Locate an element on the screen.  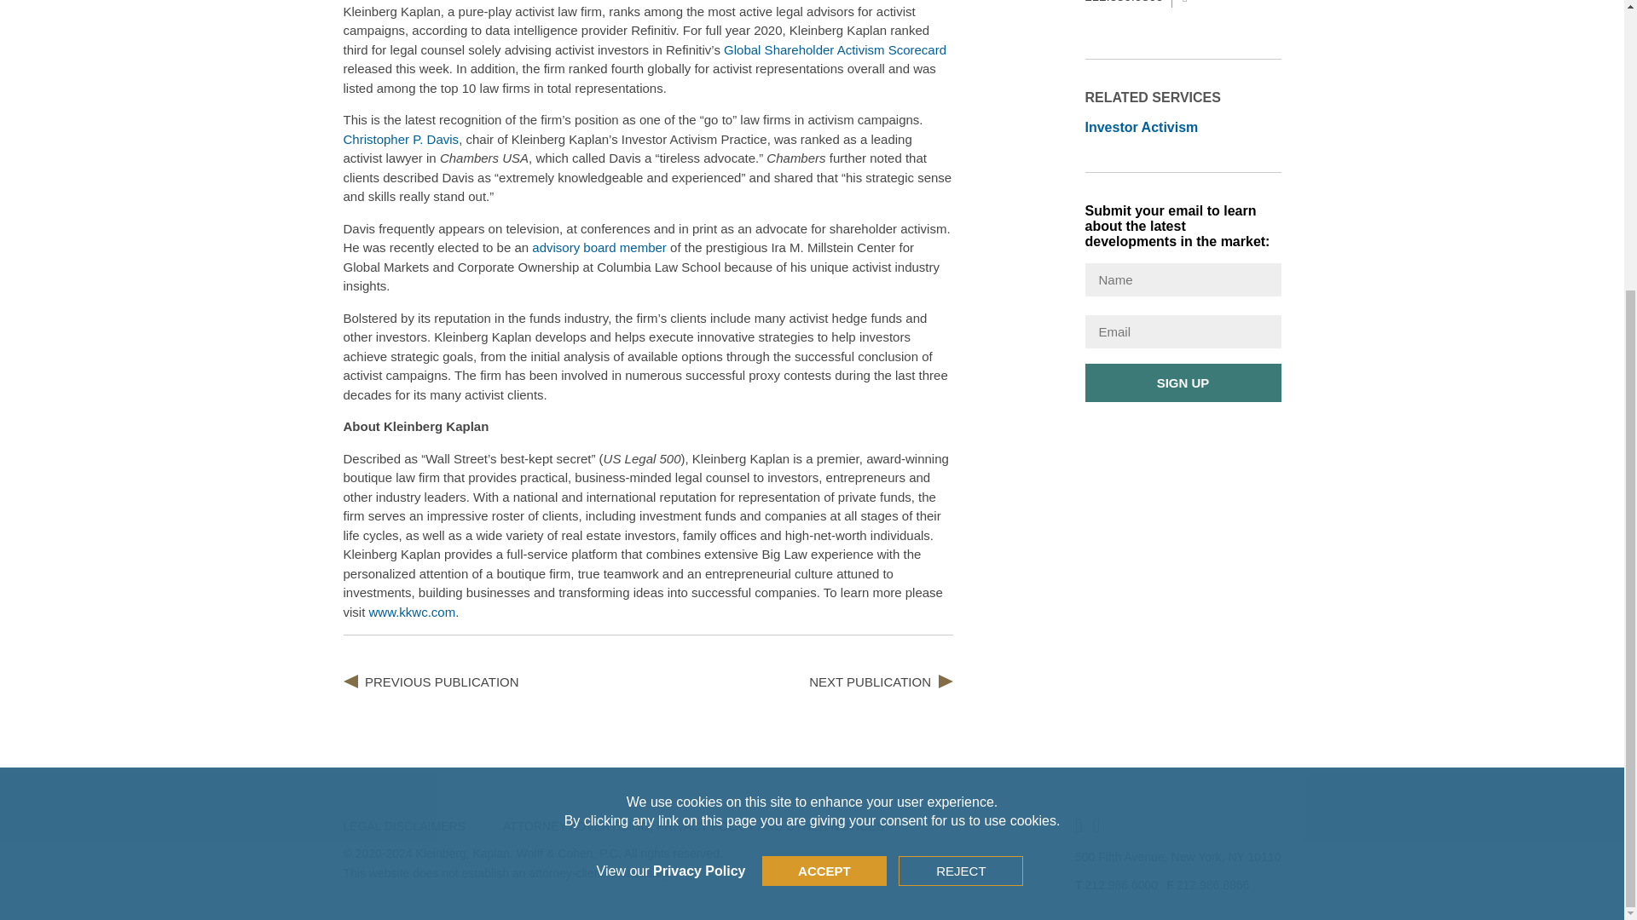
Sign Up is located at coordinates (1182, 382).